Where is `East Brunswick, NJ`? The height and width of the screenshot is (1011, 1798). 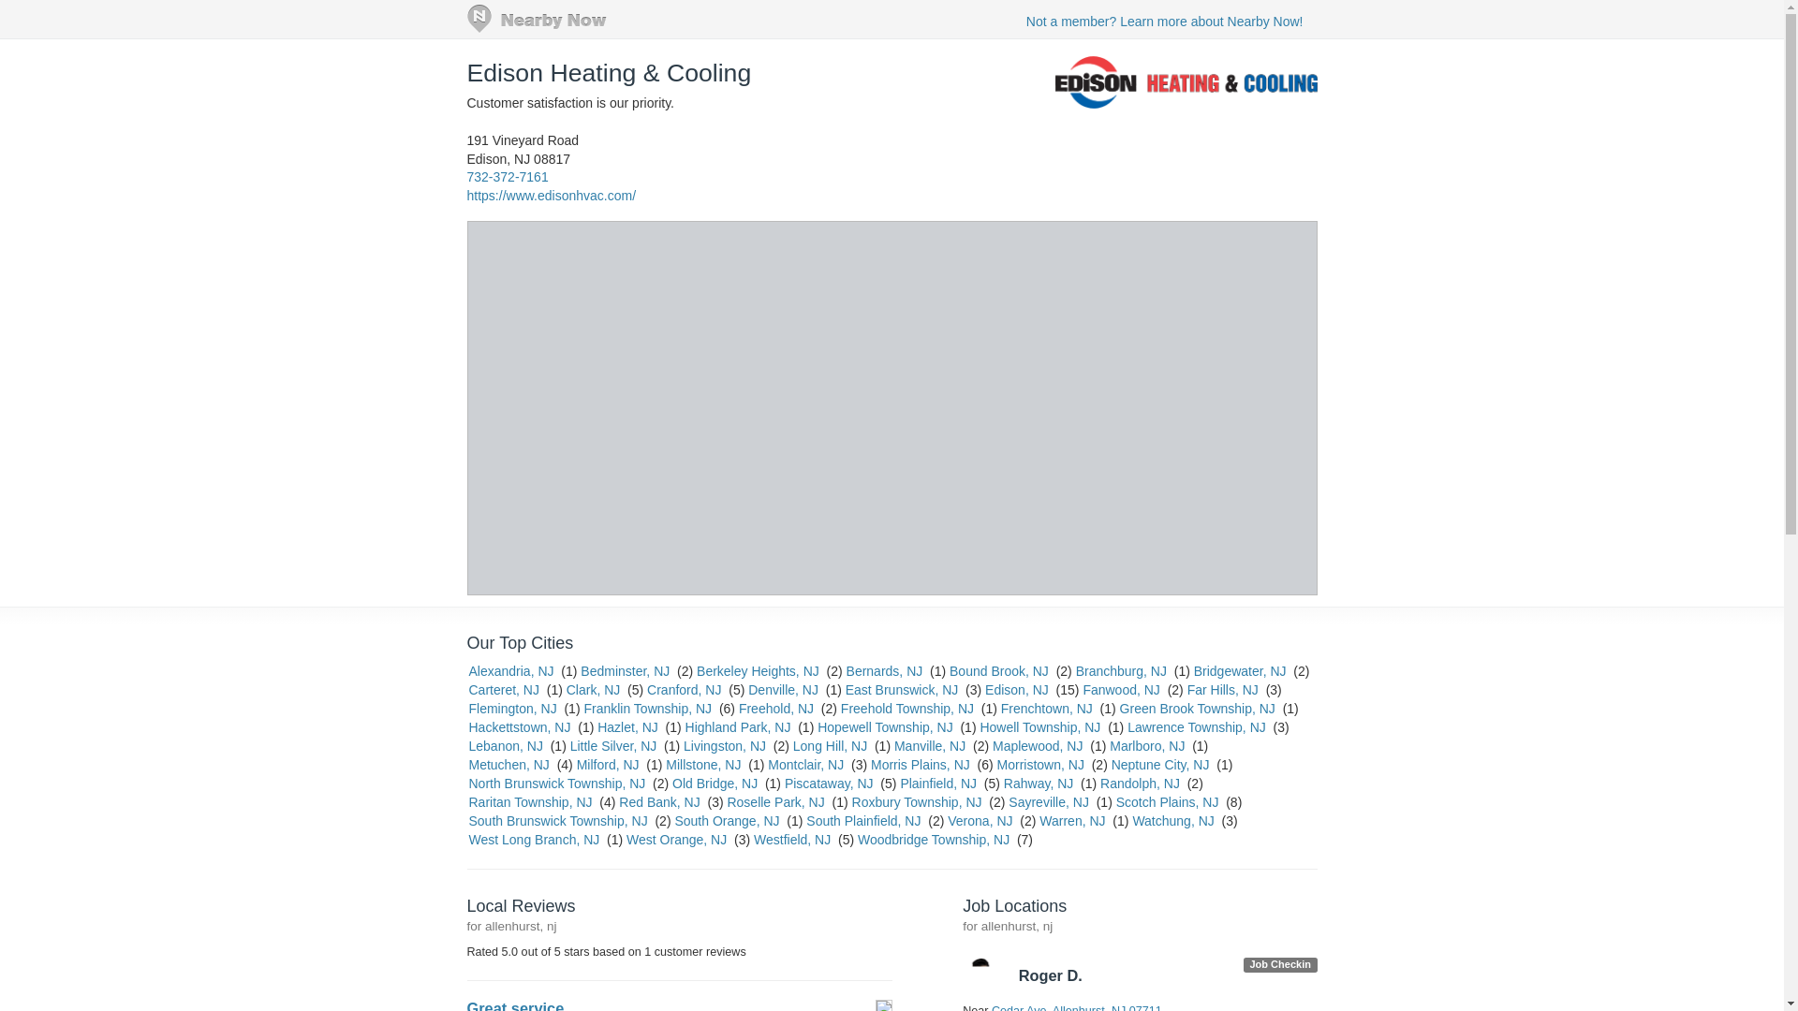 East Brunswick, NJ is located at coordinates (901, 690).